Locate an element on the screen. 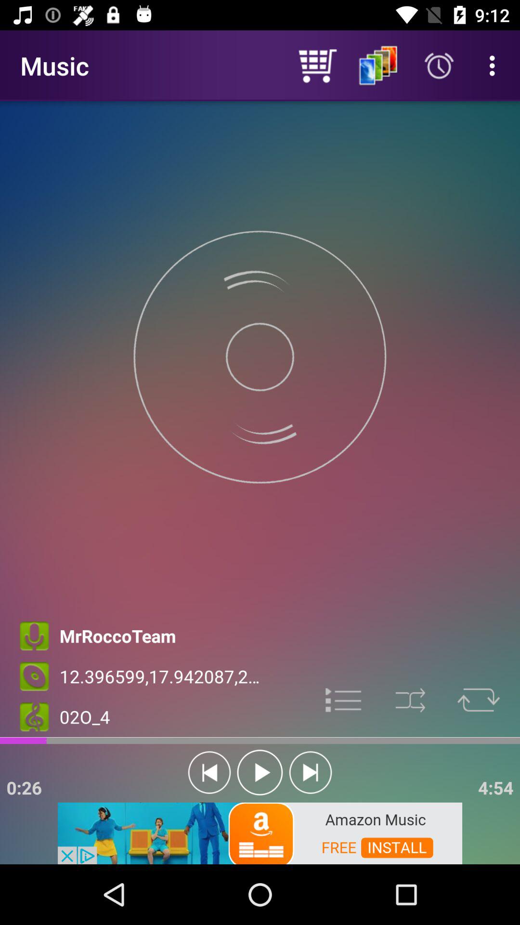 Image resolution: width=520 pixels, height=925 pixels. play option is turned on is located at coordinates (260, 773).